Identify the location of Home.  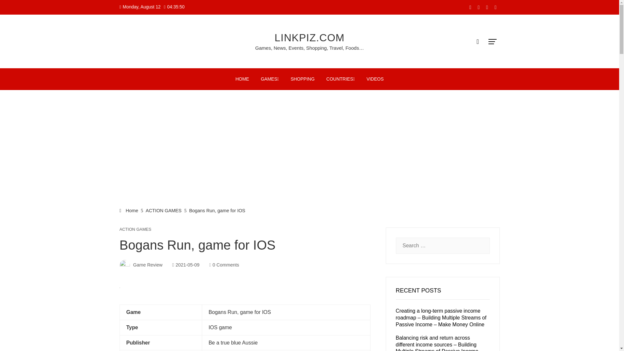
(129, 211).